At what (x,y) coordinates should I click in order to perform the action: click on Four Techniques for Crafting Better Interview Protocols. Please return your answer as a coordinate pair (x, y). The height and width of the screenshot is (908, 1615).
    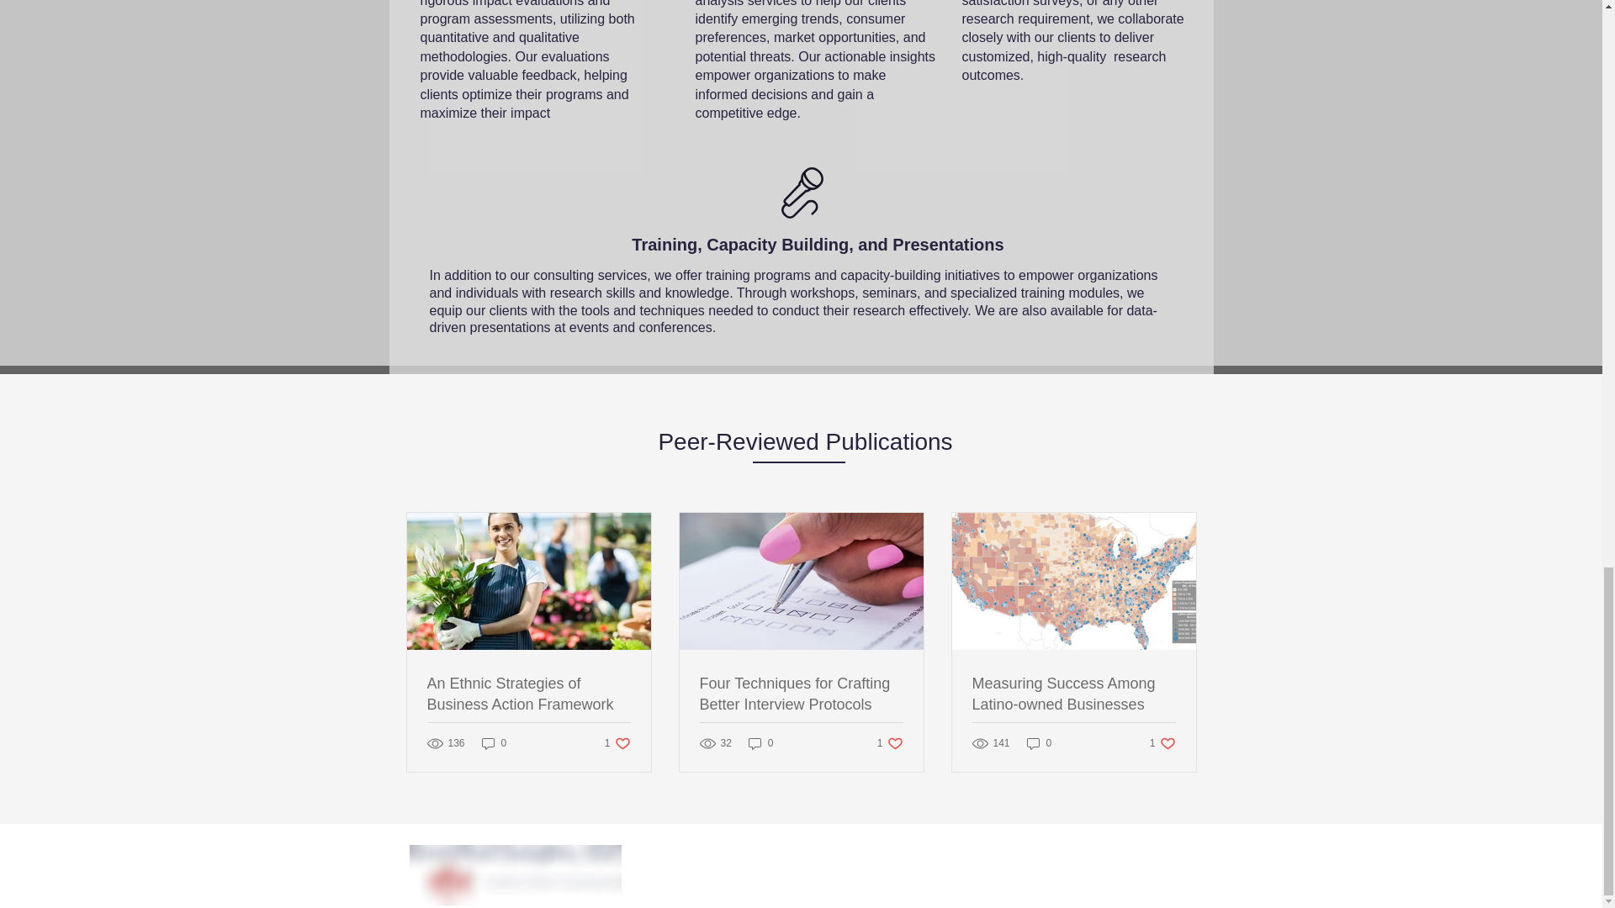
    Looking at the image, I should click on (1162, 743).